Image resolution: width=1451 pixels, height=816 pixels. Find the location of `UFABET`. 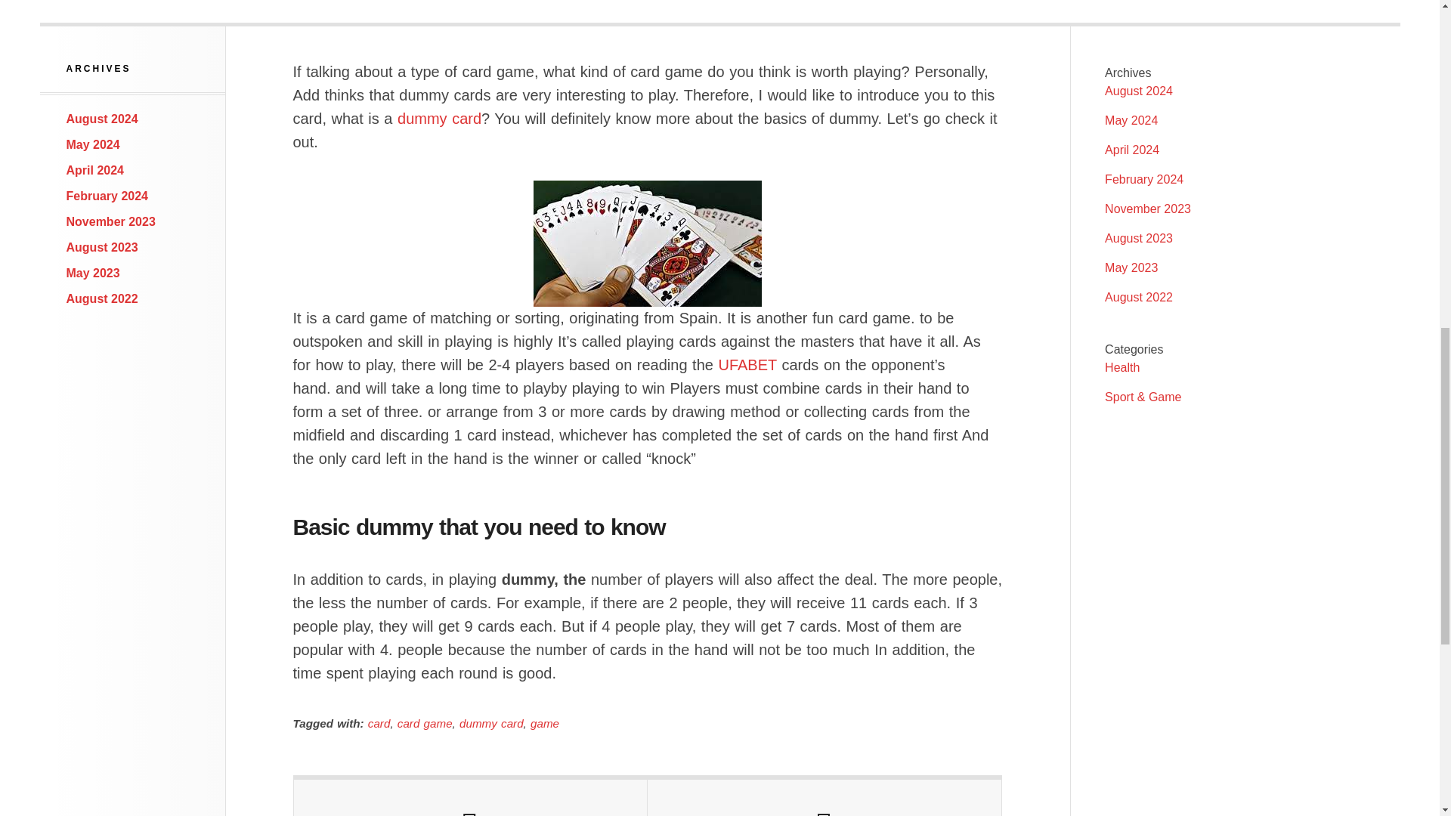

UFABET is located at coordinates (747, 364).